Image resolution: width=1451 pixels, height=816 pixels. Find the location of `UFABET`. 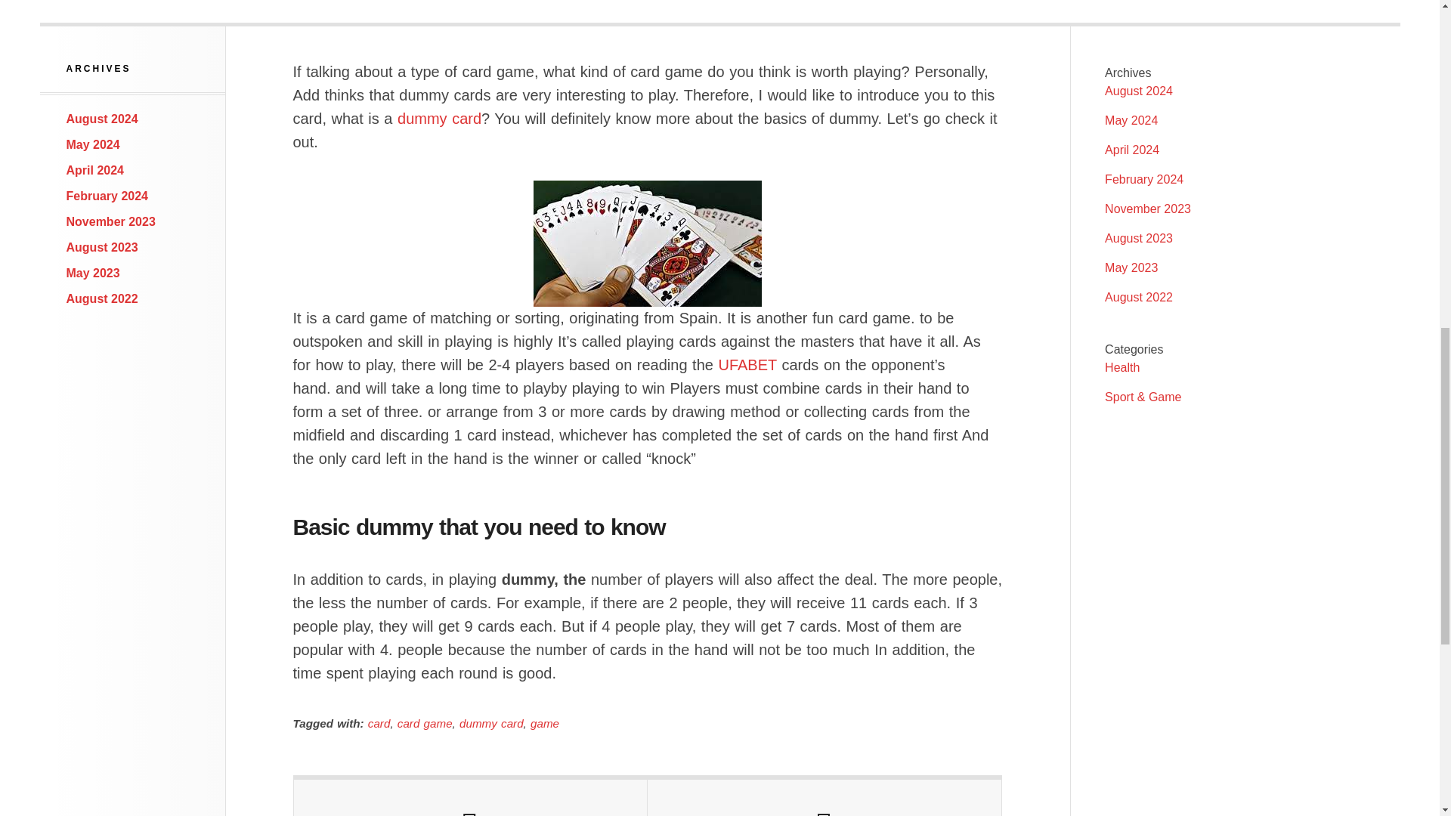

UFABET is located at coordinates (747, 364).